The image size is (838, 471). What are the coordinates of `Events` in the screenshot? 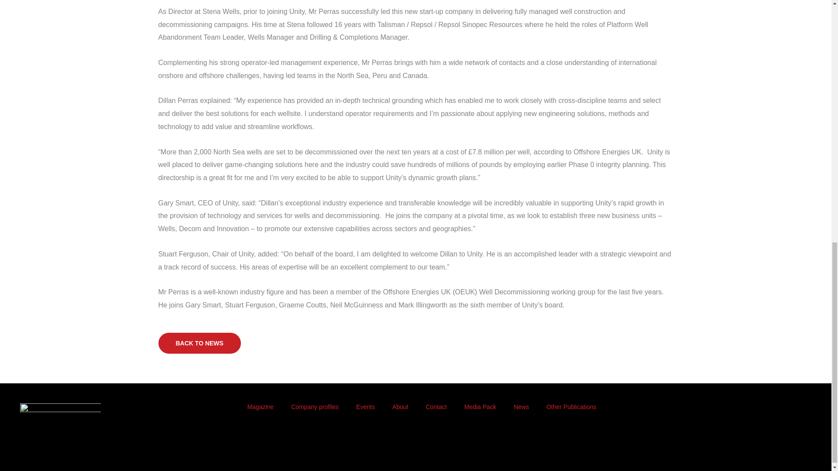 It's located at (366, 406).